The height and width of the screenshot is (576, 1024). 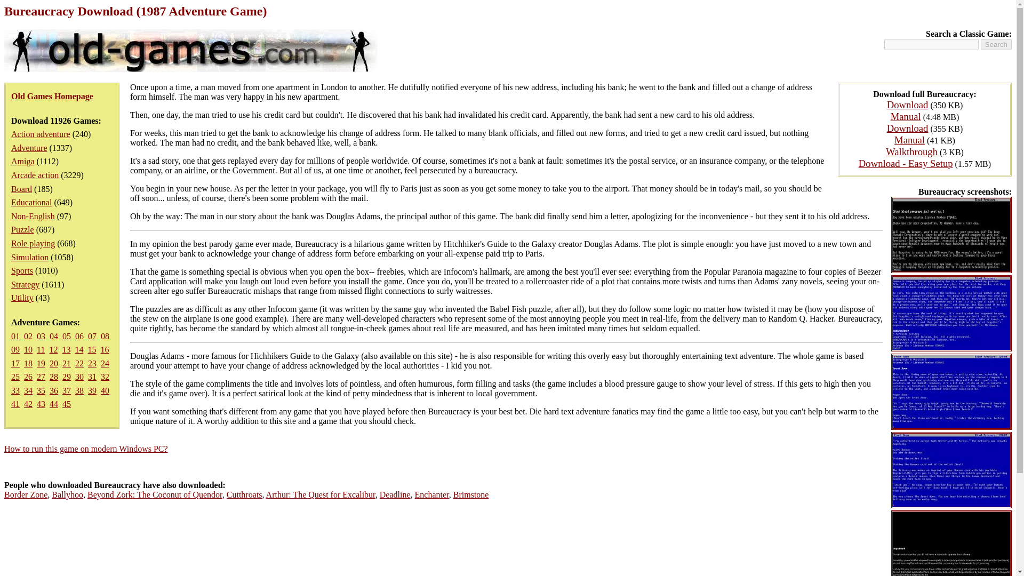 I want to click on 09, so click(x=15, y=349).